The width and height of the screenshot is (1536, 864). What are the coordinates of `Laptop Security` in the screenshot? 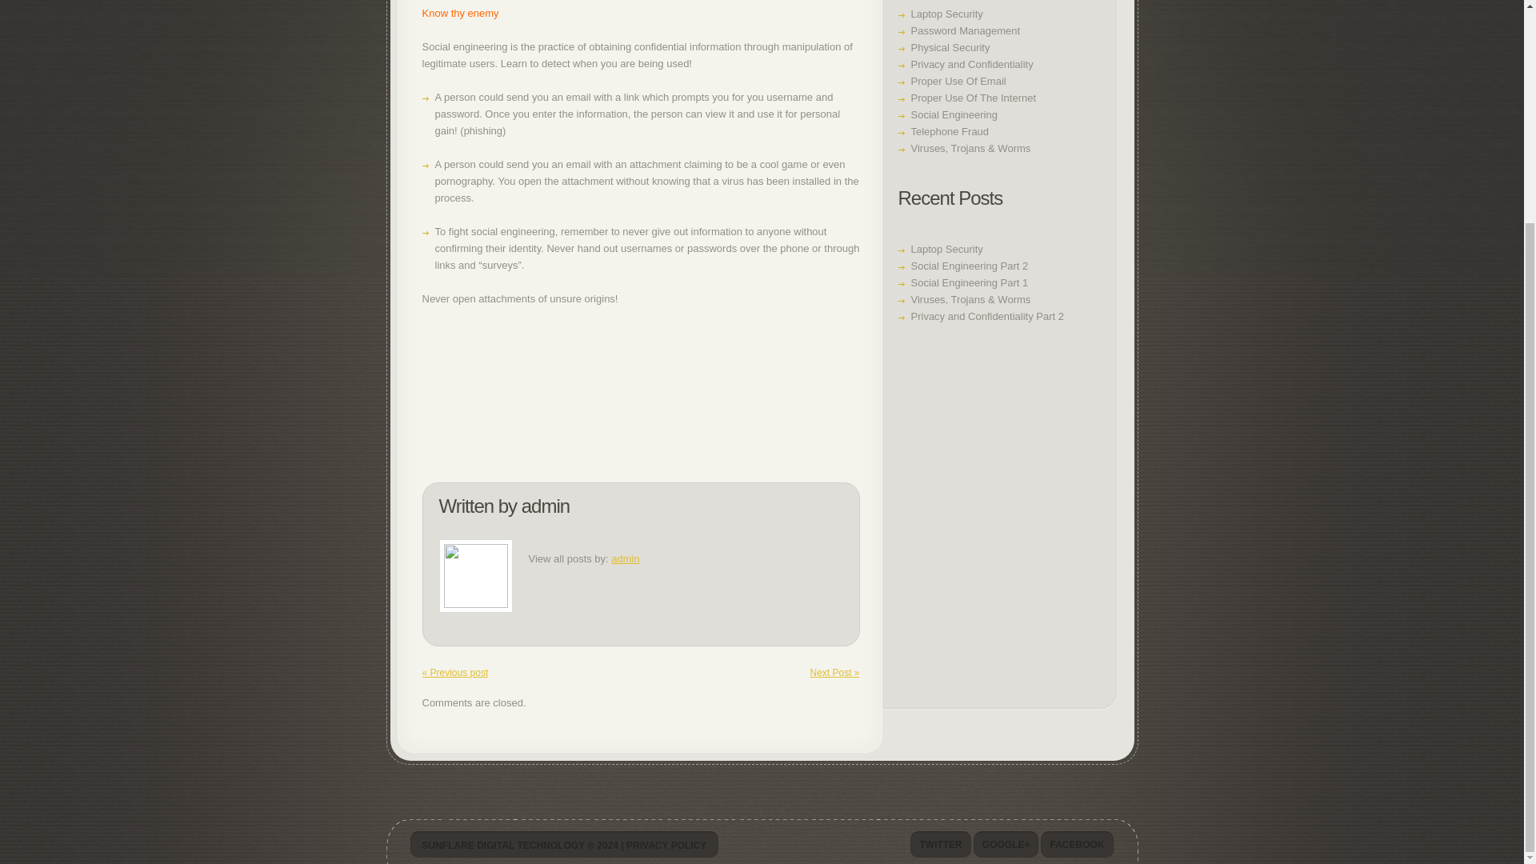 It's located at (946, 13).